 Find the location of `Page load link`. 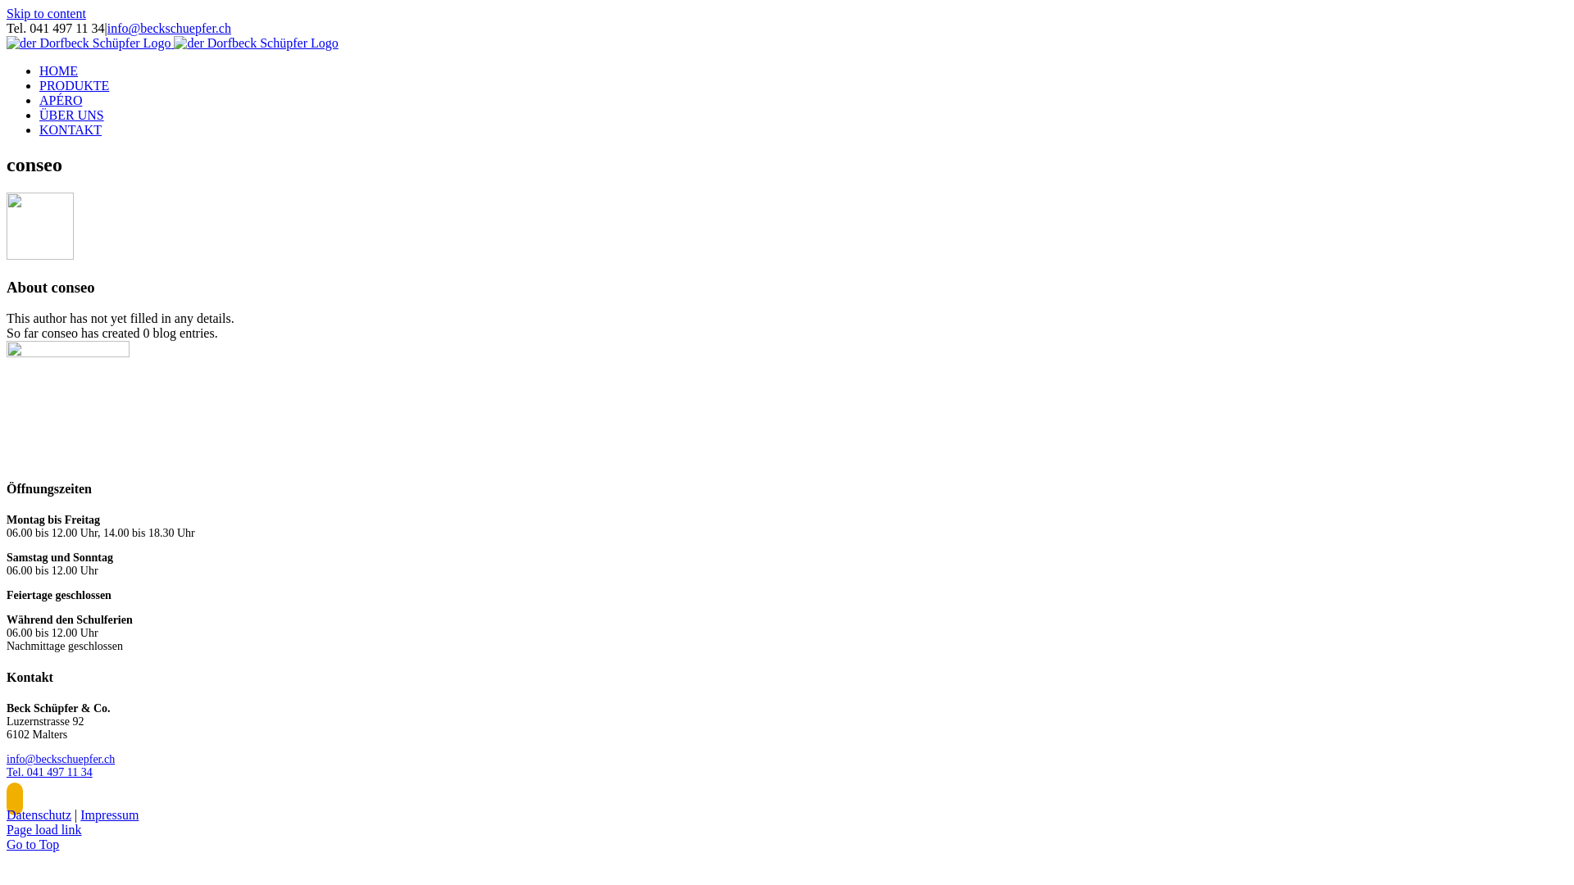

Page load link is located at coordinates (44, 829).